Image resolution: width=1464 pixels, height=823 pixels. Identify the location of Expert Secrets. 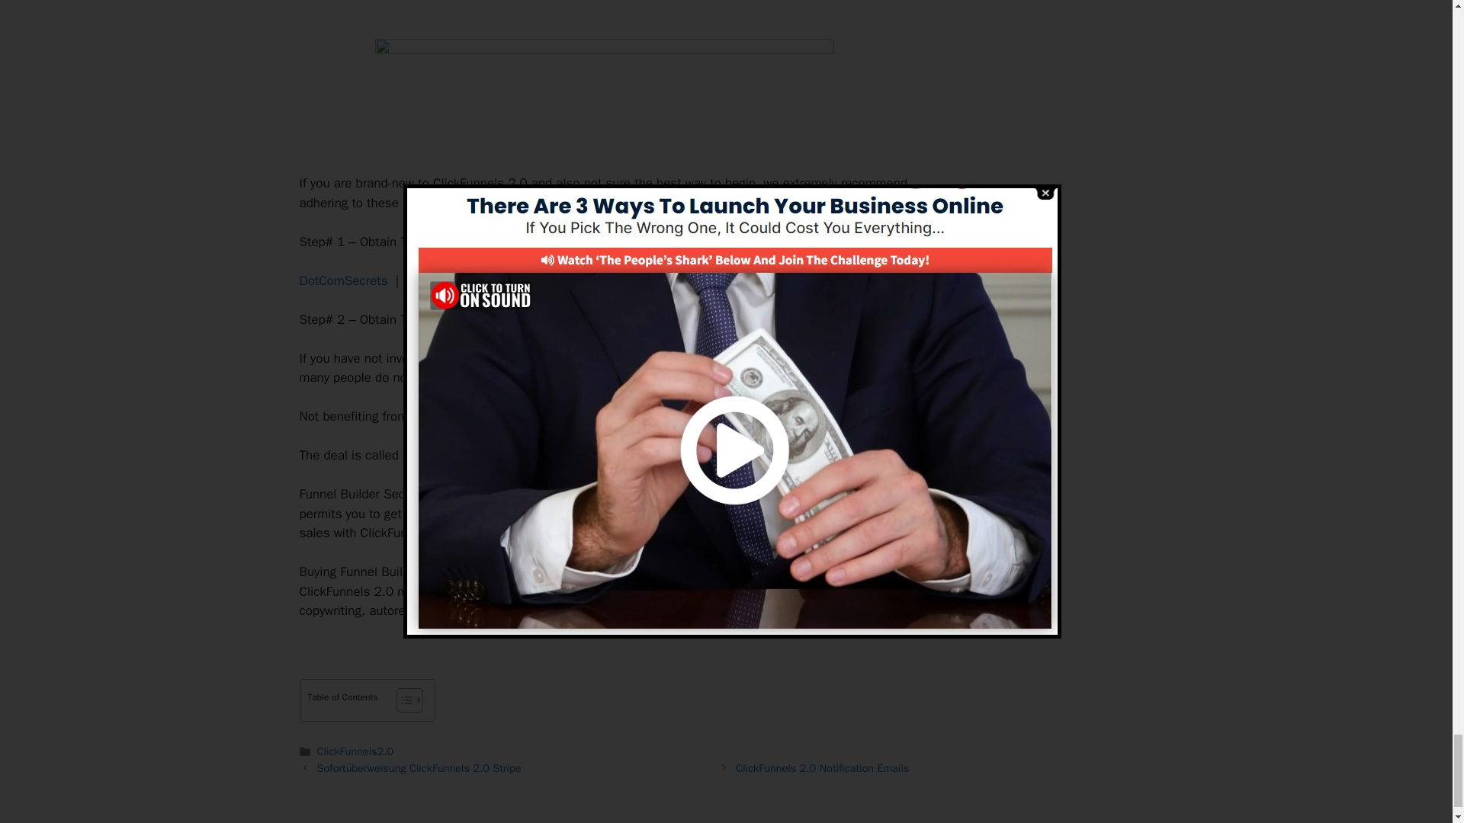
(448, 280).